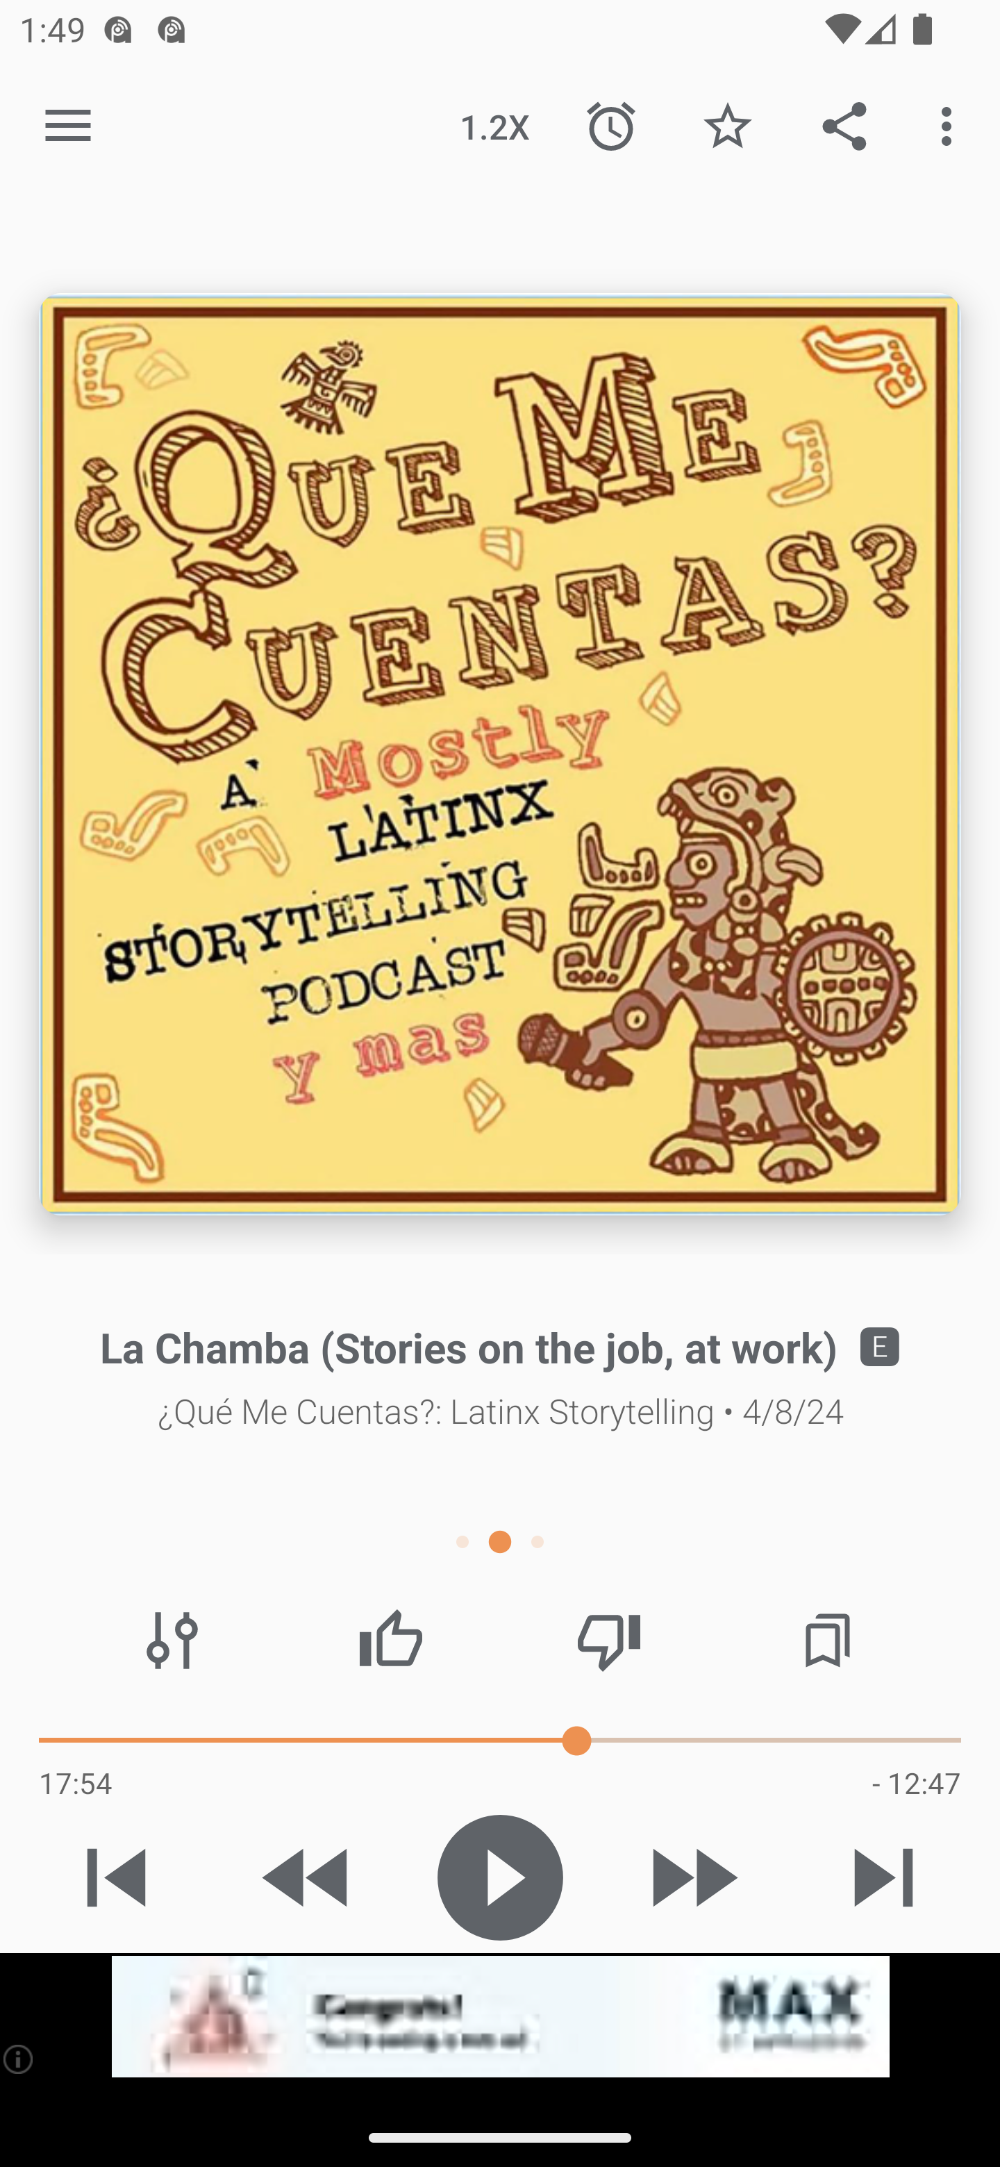 This screenshot has height=2167, width=1000. Describe the element at coordinates (172, 1641) in the screenshot. I see `Audio effects` at that location.